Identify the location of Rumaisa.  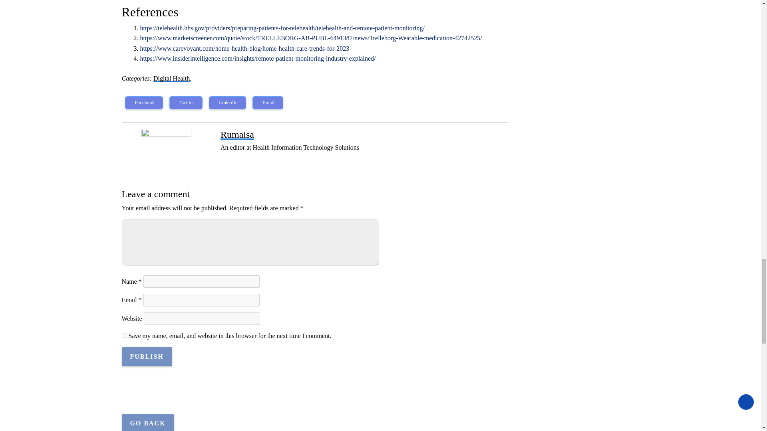
(237, 134).